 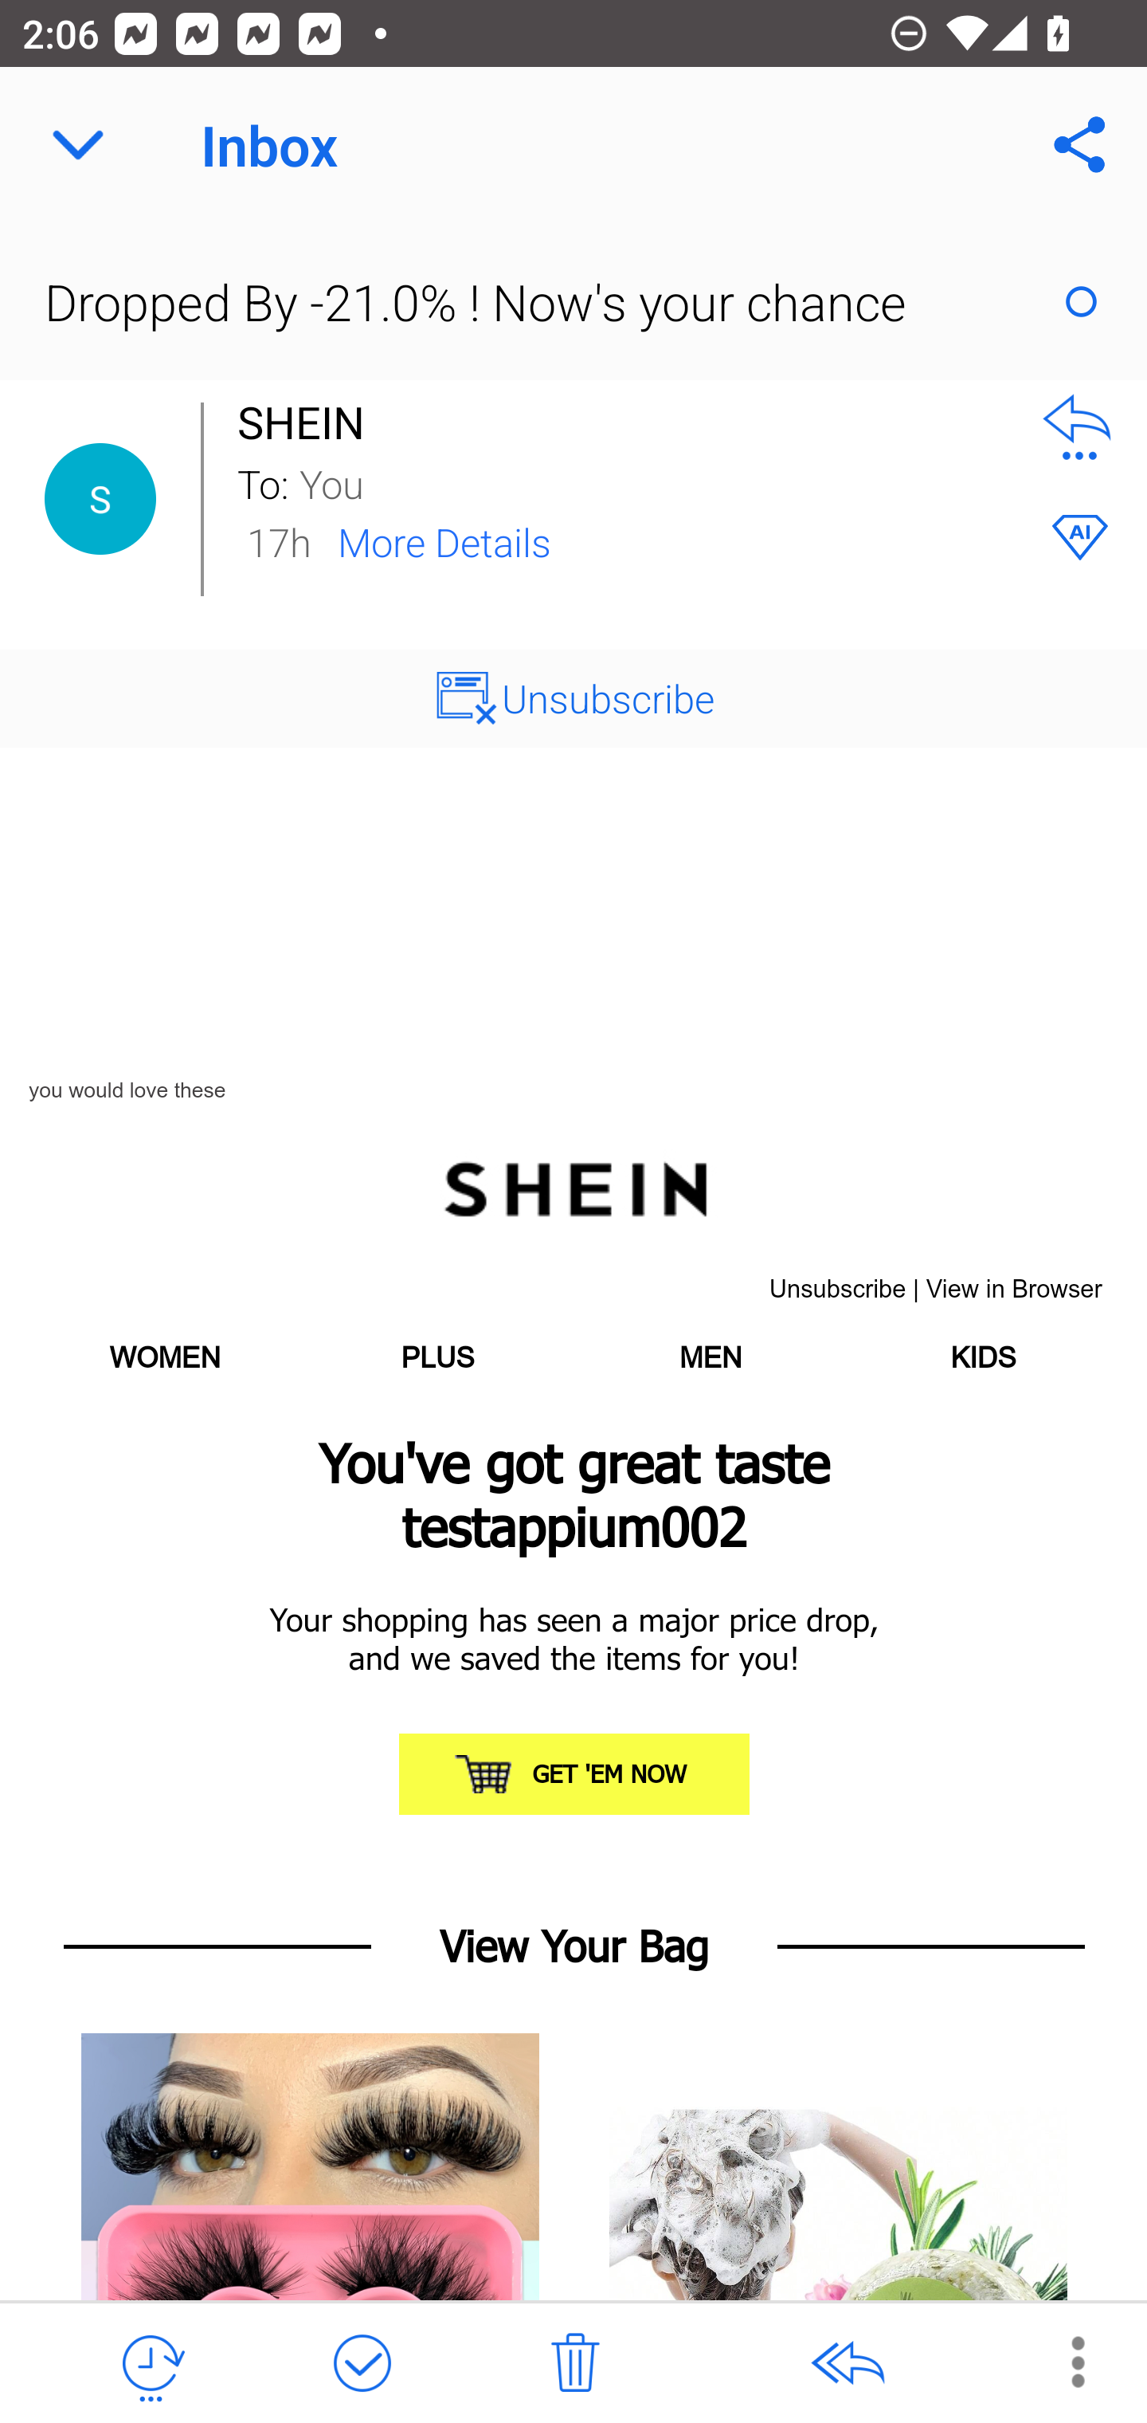 I want to click on You, so click(x=652, y=481).